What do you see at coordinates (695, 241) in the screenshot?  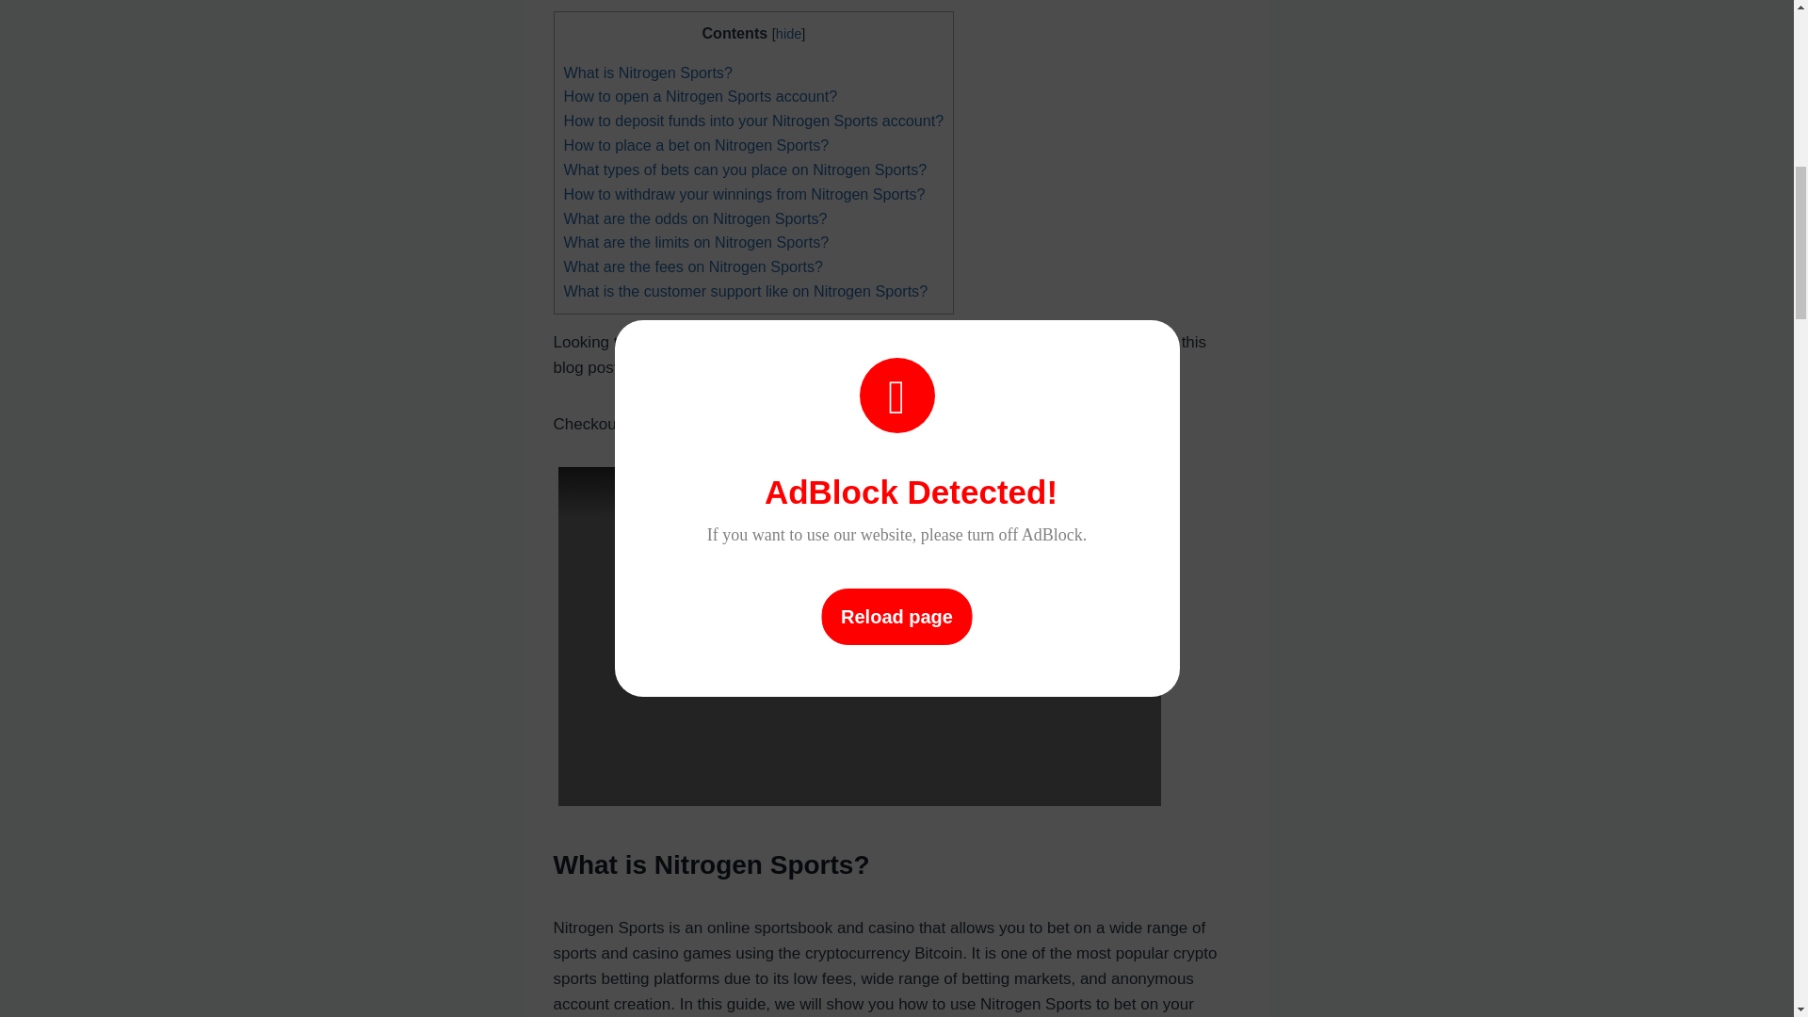 I see `What are the limits on Nitrogen Sports?` at bounding box center [695, 241].